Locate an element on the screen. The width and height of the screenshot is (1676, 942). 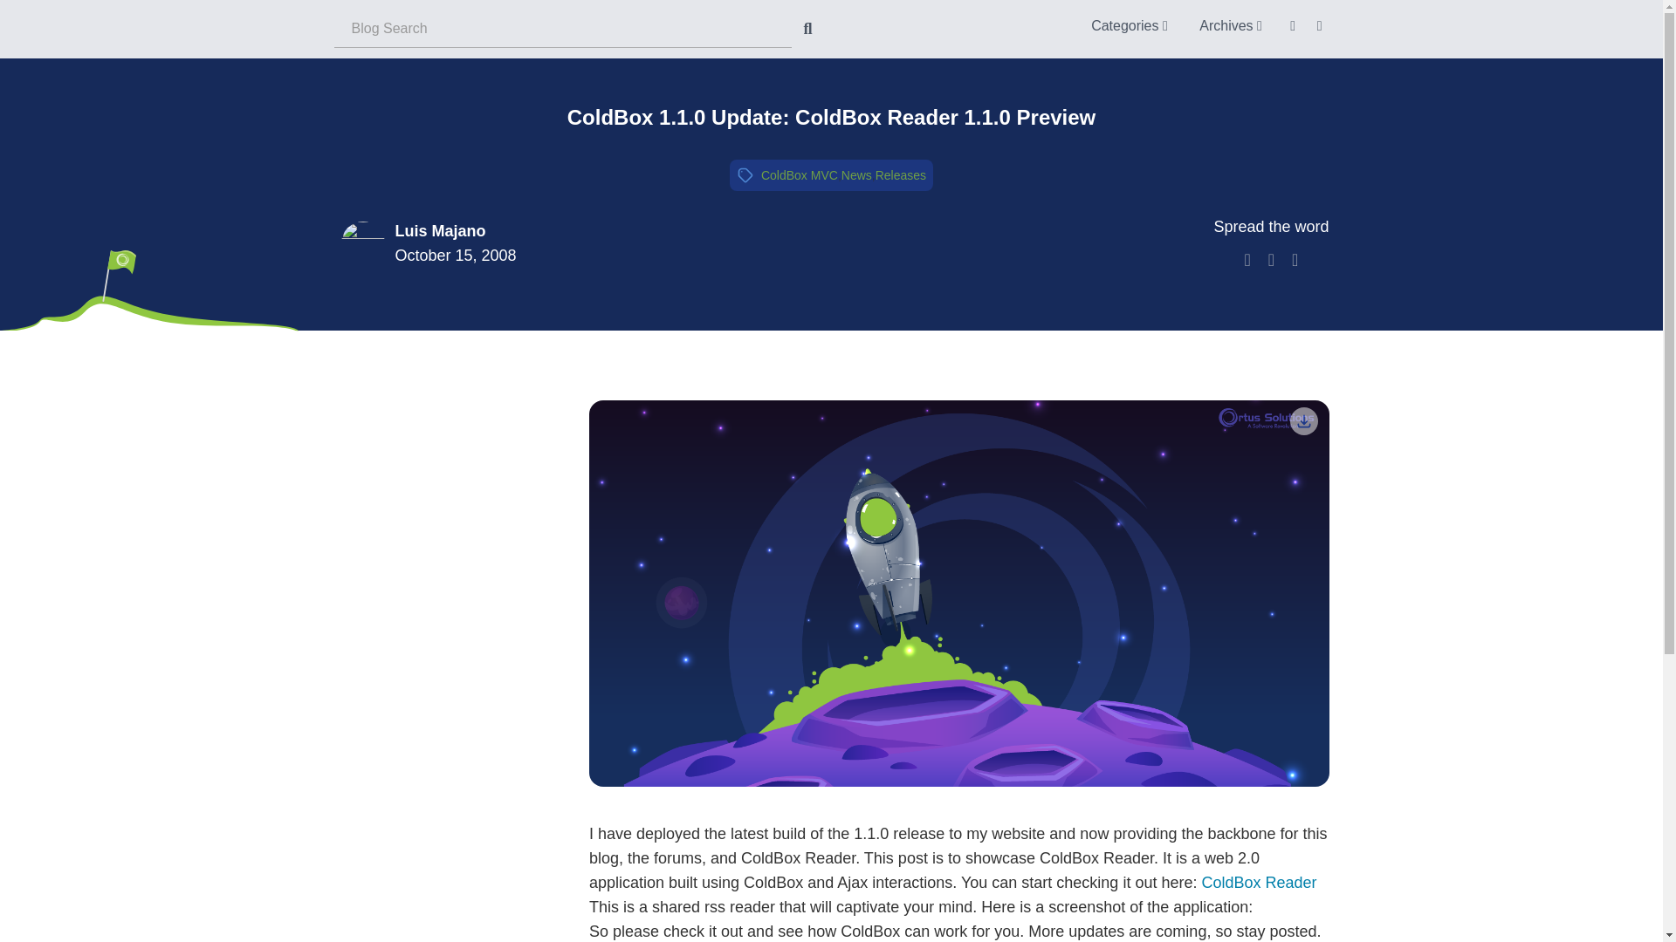
RSS is located at coordinates (1294, 24).